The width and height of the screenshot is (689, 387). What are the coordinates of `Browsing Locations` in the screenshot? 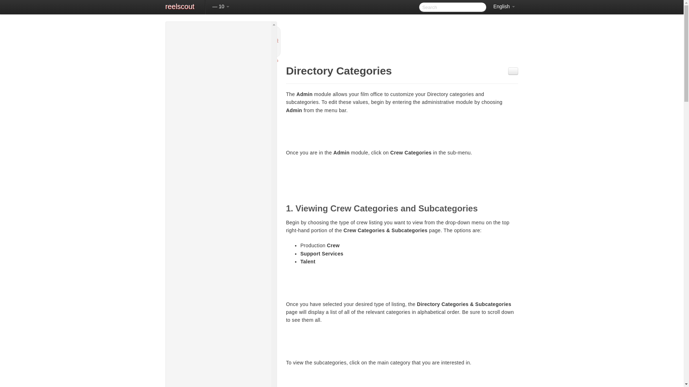 It's located at (221, 89).